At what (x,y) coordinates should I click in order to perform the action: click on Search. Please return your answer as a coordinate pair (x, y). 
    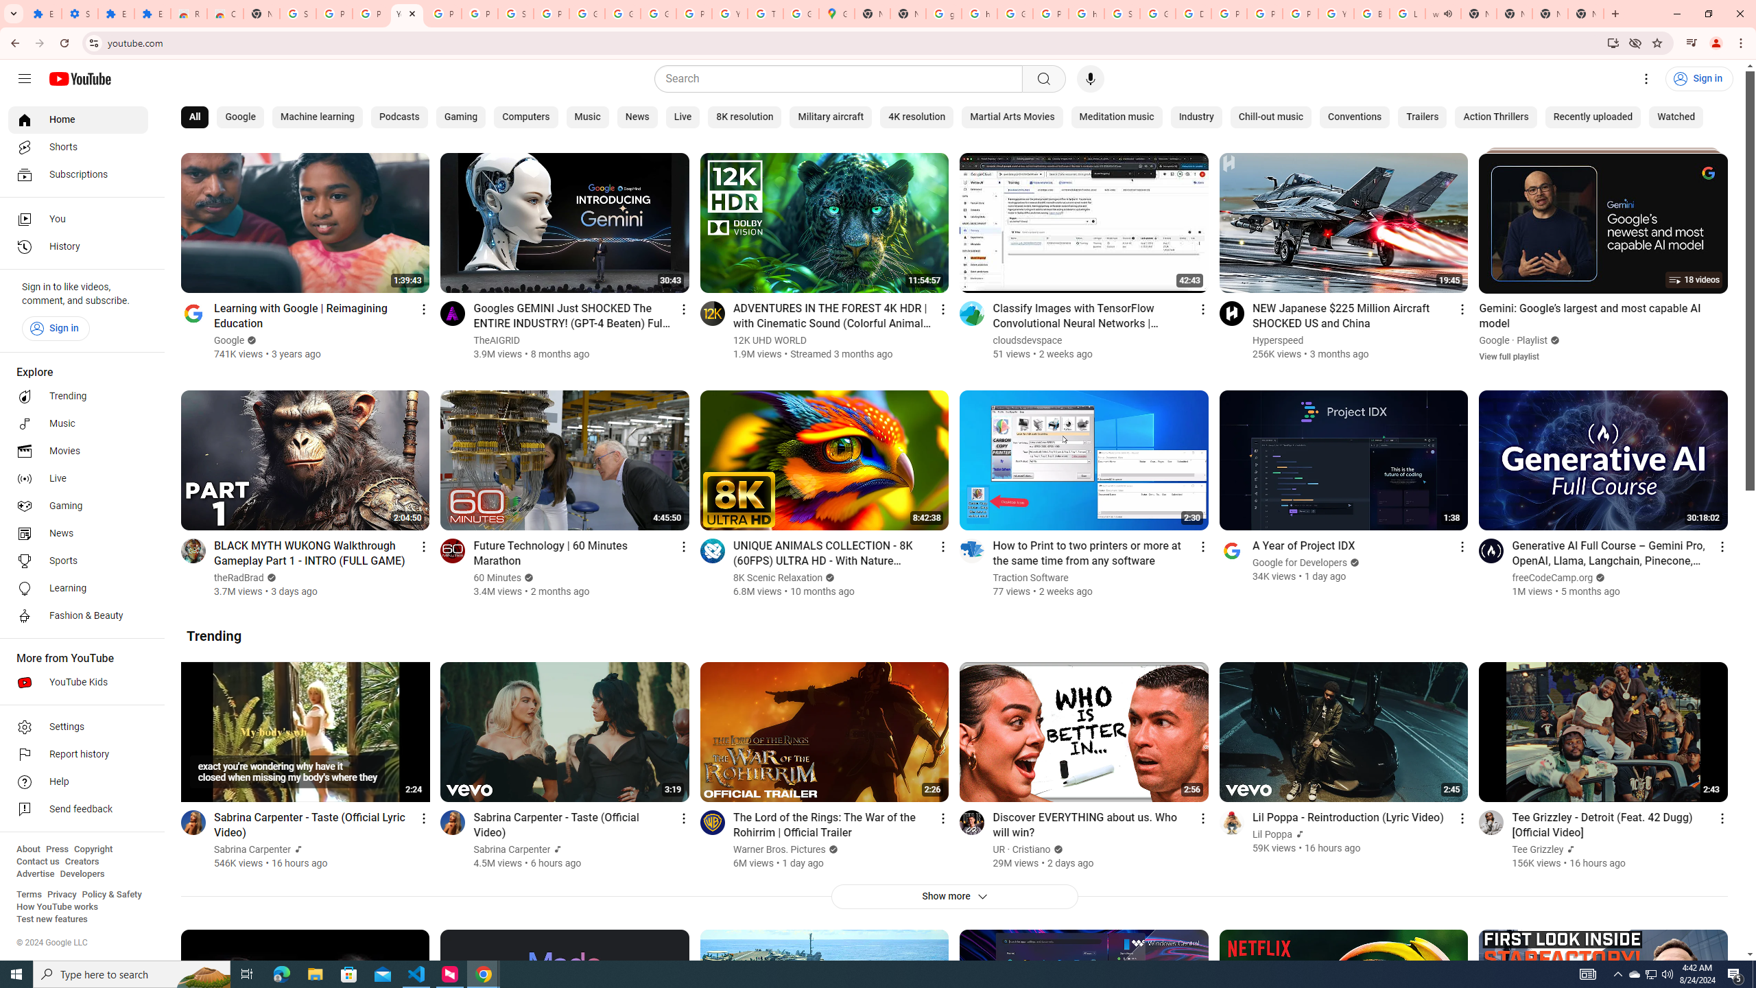
    Looking at the image, I should click on (842, 79).